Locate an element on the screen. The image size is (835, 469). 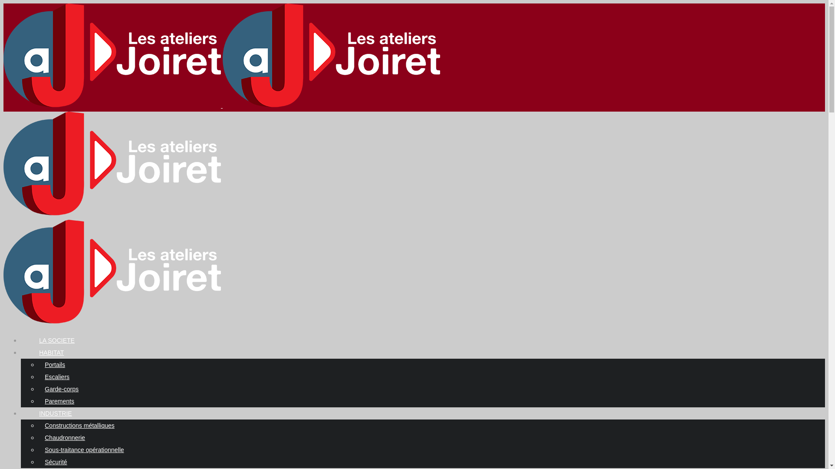
LA SOCIETE is located at coordinates (57, 340).